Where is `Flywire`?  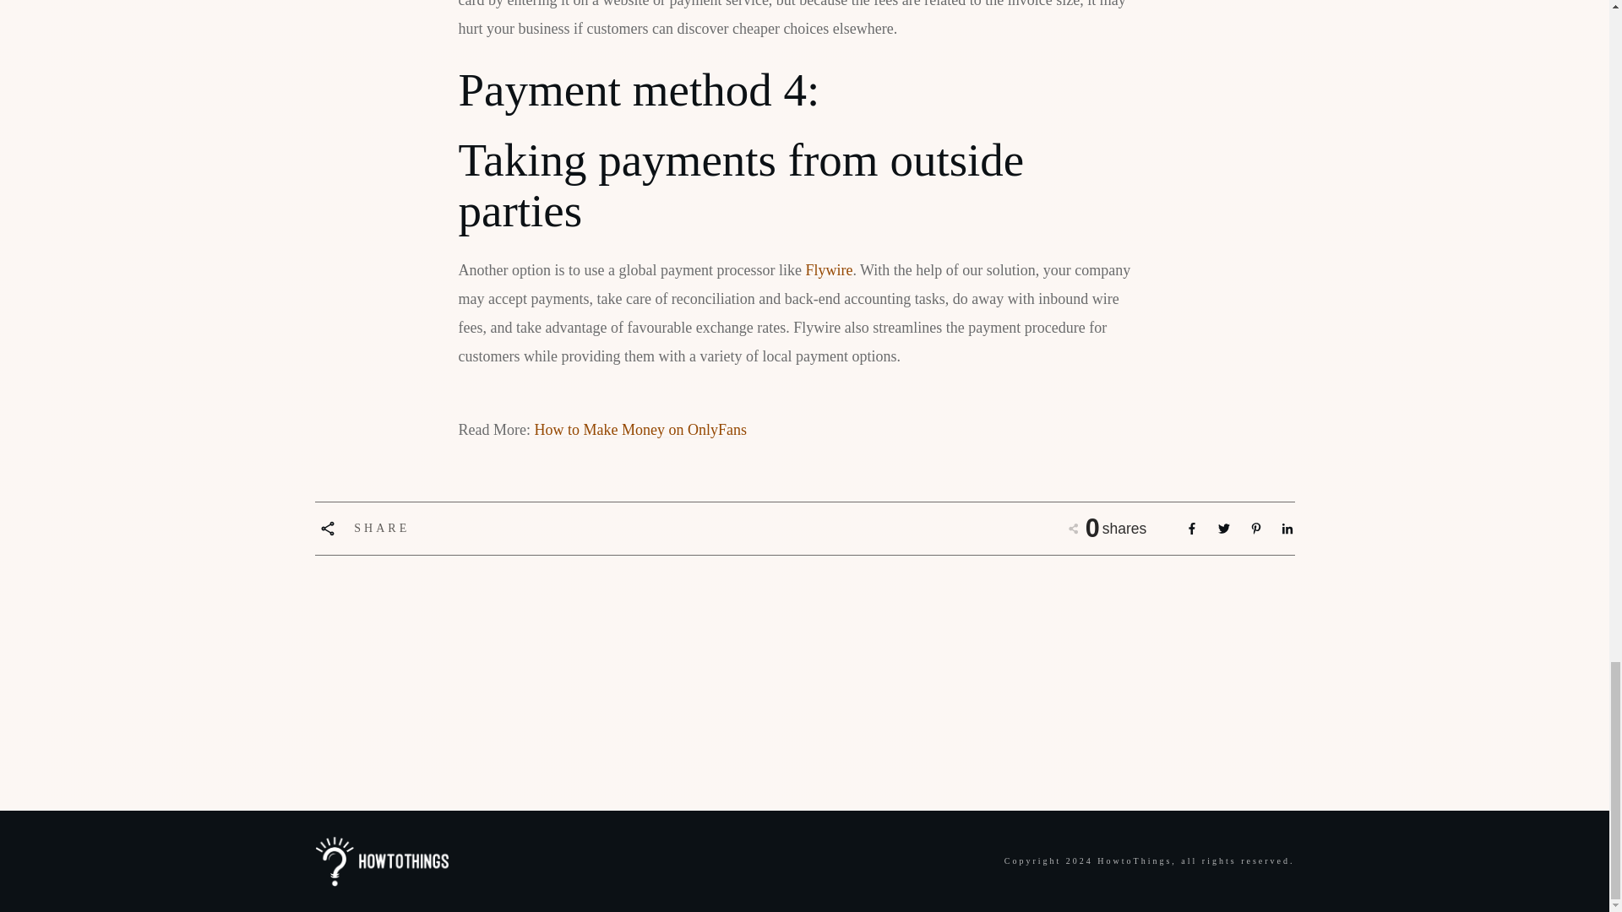
Flywire is located at coordinates (828, 270).